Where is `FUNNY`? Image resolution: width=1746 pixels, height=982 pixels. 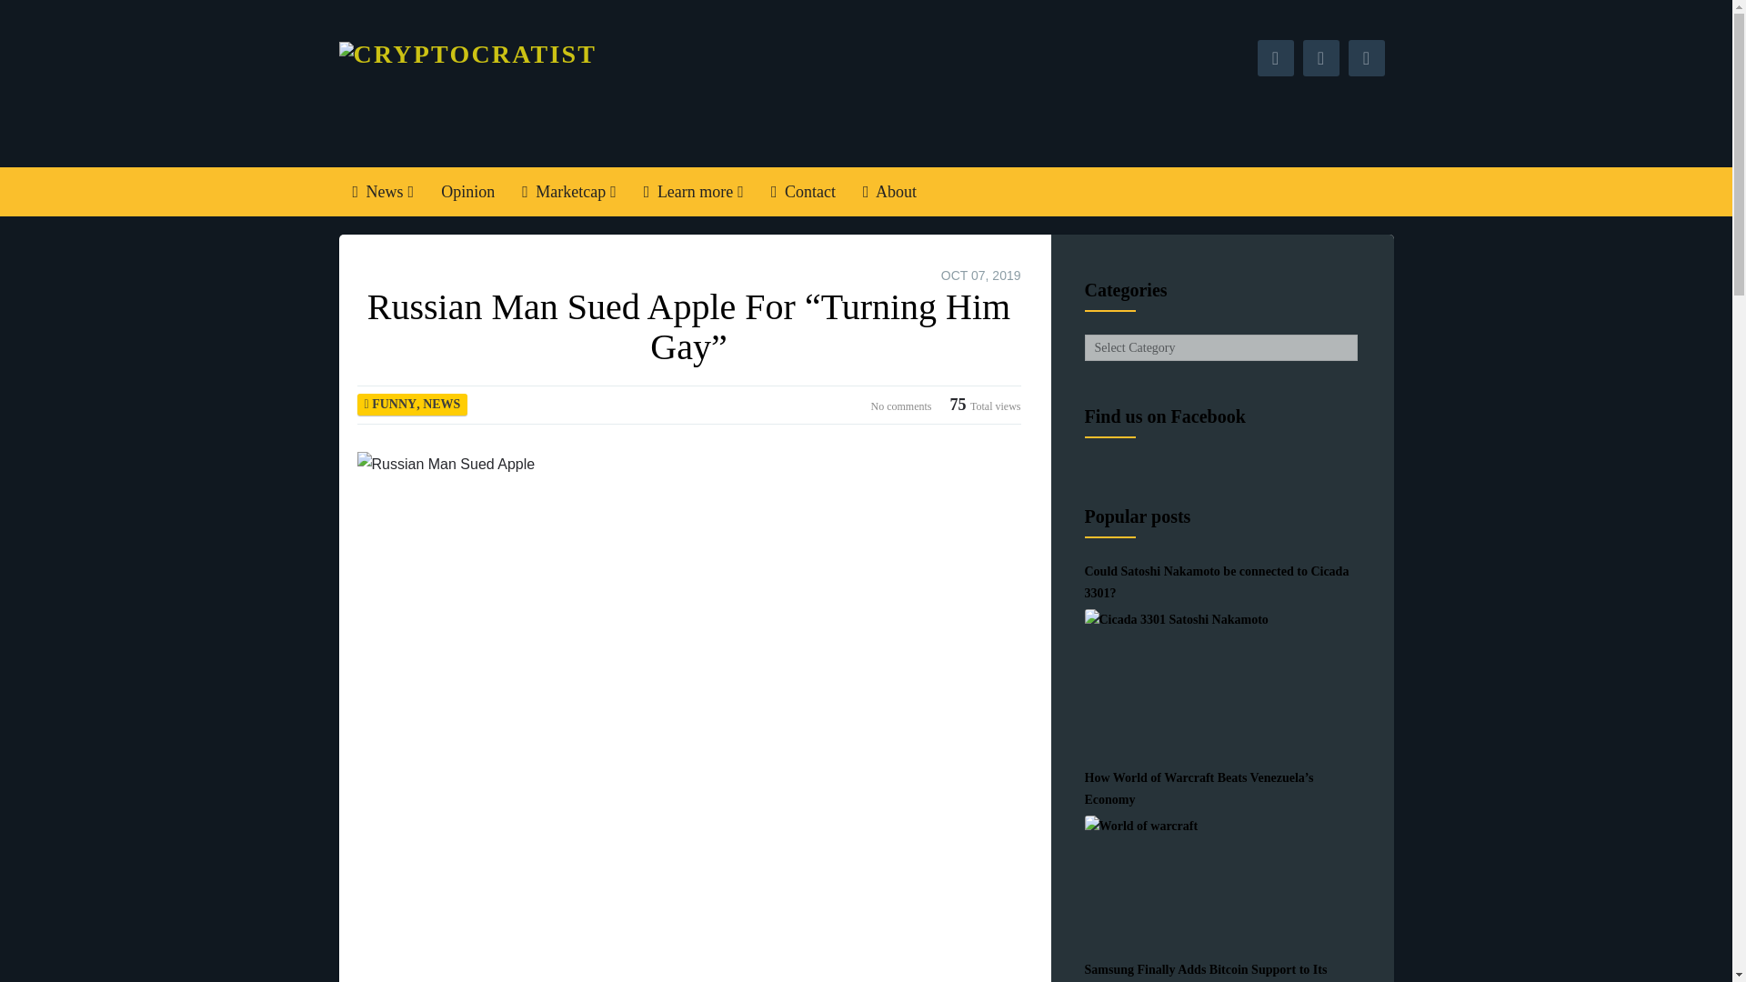
FUNNY is located at coordinates (394, 404).